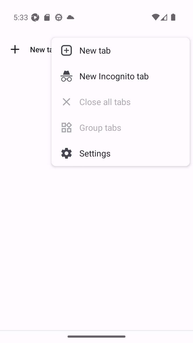 The image size is (193, 343). What do you see at coordinates (121, 127) in the screenshot?
I see `Group tabs` at bounding box center [121, 127].